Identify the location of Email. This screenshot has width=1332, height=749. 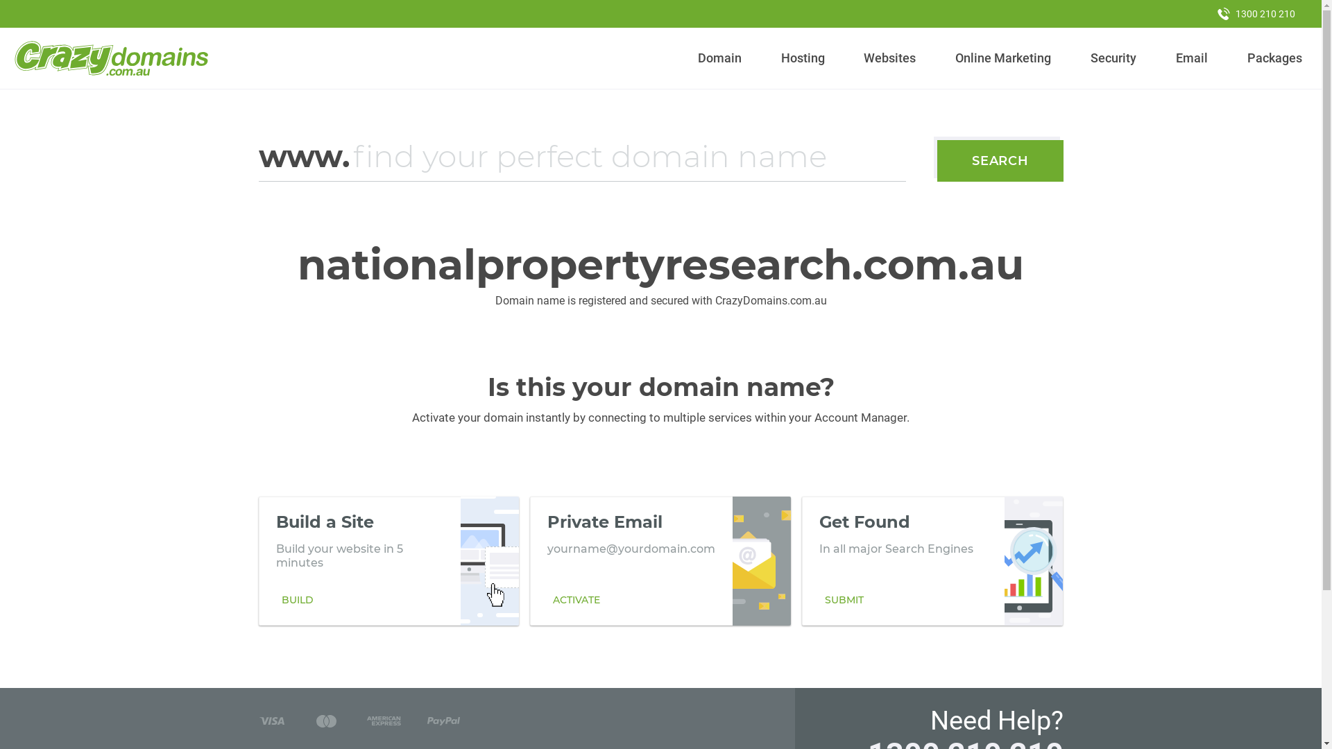
(1192, 58).